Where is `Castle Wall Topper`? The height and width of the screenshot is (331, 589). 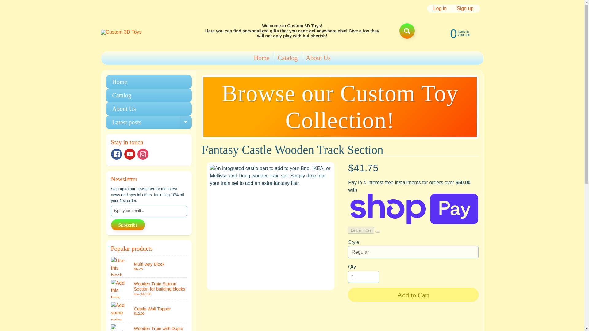 Castle Wall Topper is located at coordinates (454, 33).